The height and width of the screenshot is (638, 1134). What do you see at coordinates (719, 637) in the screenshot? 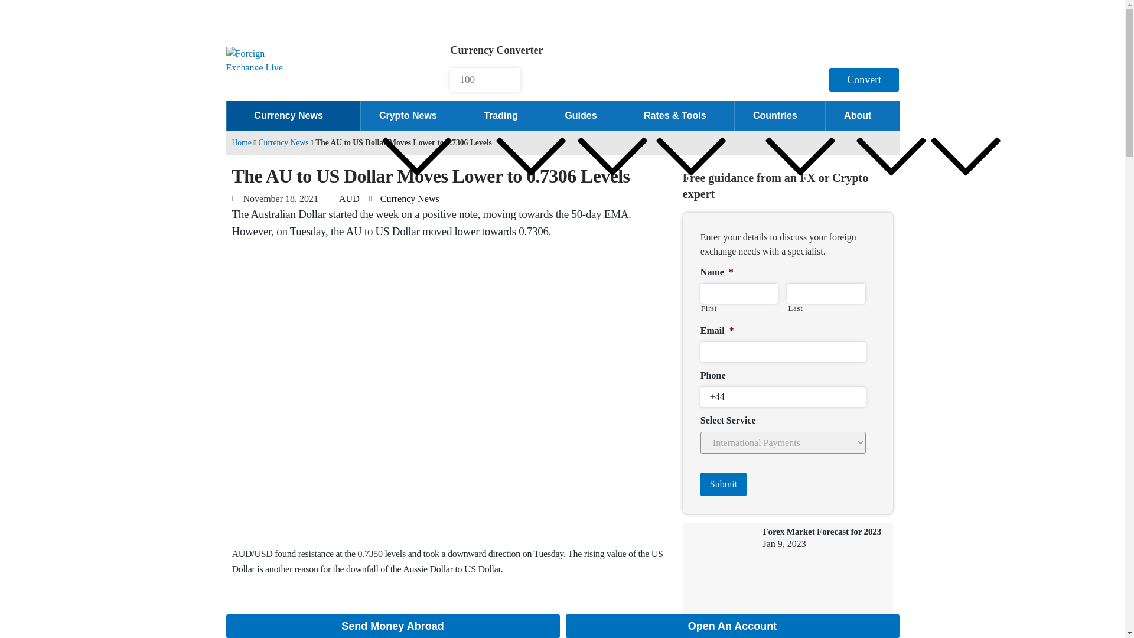
I see `USD-EUR-GBP 2022-currencies-69522` at bounding box center [719, 637].